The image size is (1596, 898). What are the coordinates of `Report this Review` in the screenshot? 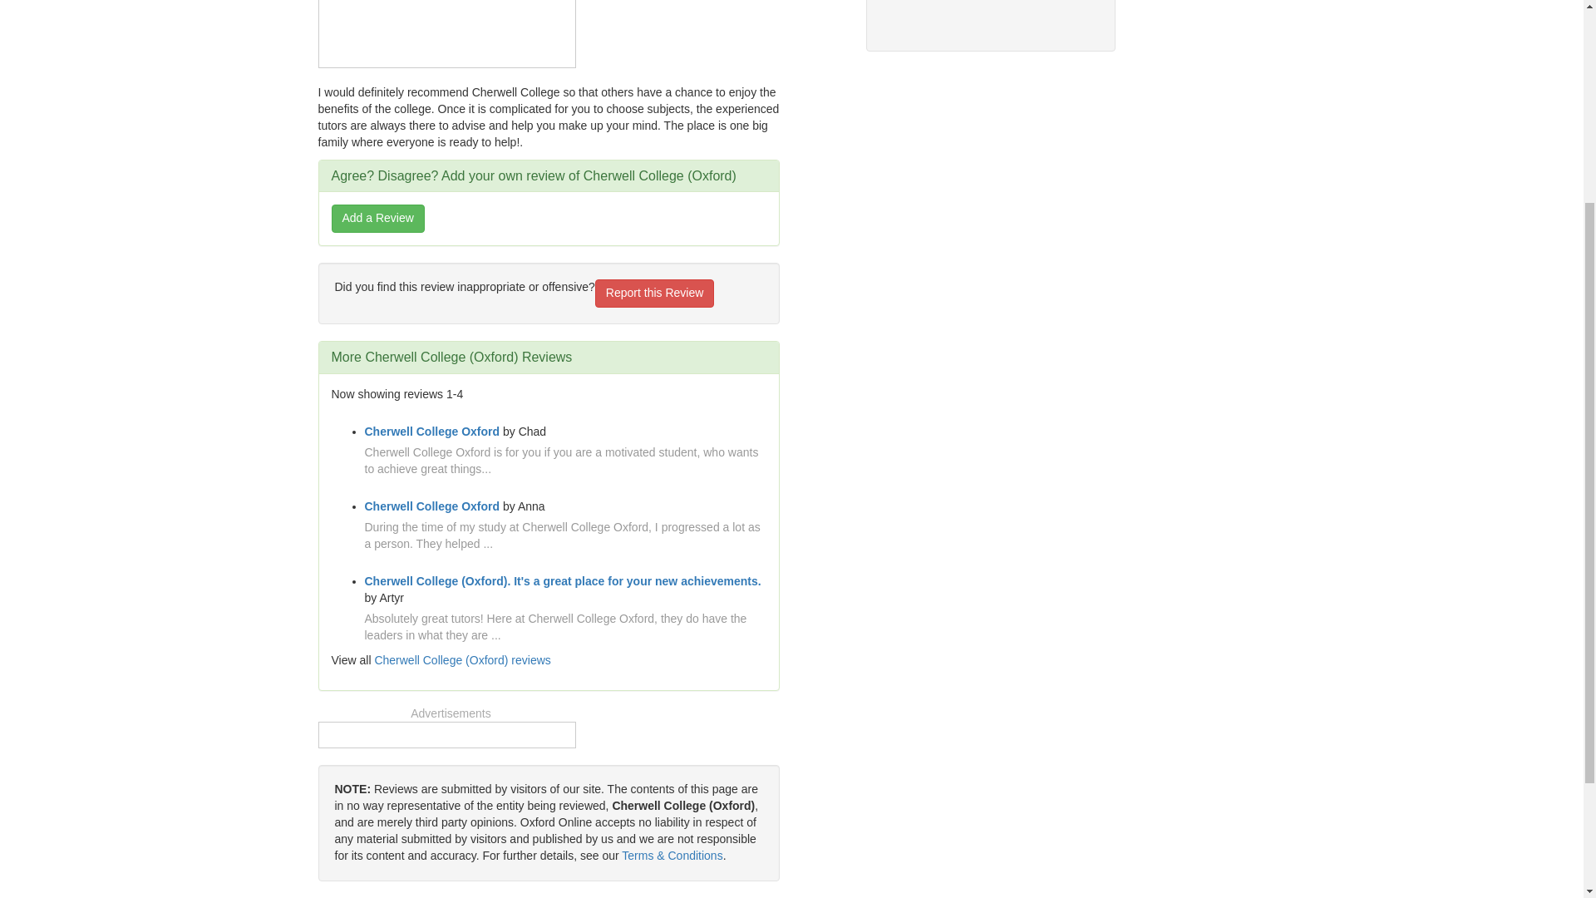 It's located at (655, 293).